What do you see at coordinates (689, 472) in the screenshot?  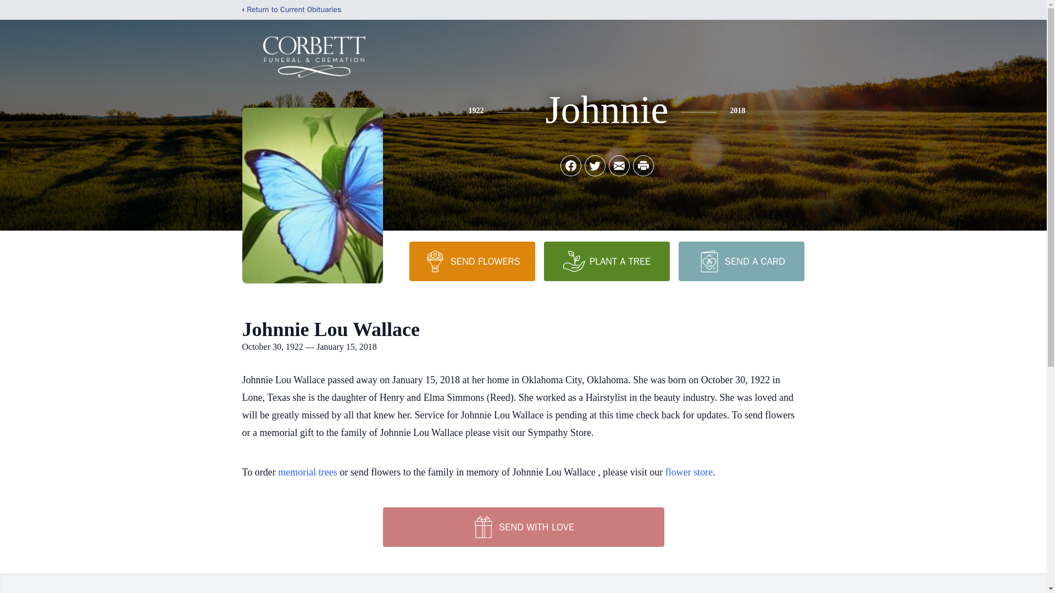 I see `flower store` at bounding box center [689, 472].